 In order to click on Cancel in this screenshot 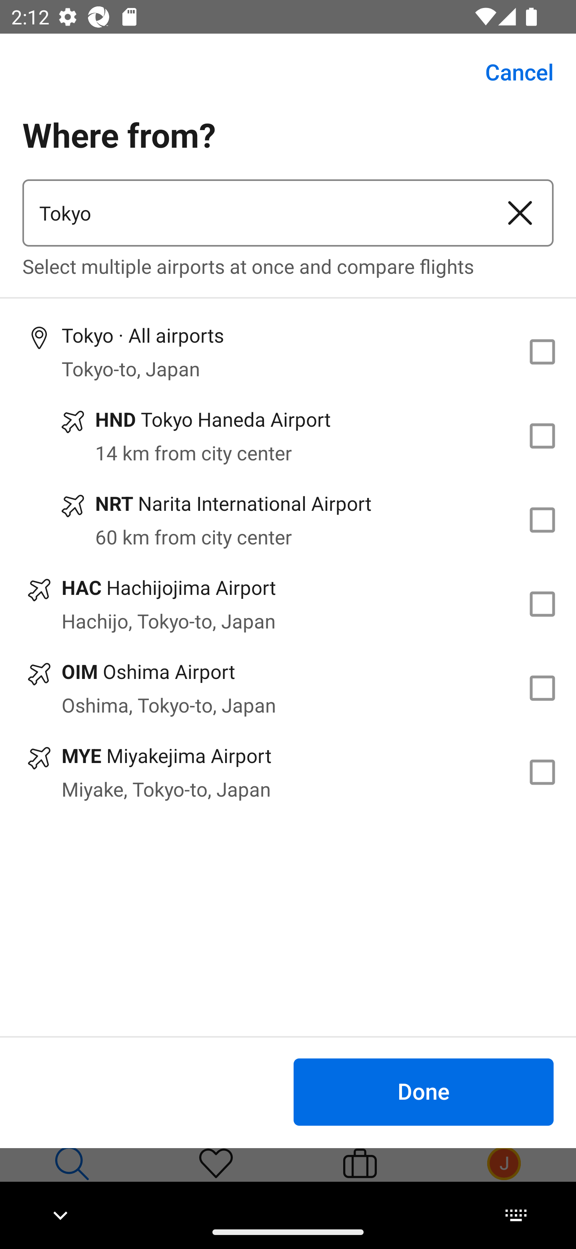, I will do `click(510, 72)`.